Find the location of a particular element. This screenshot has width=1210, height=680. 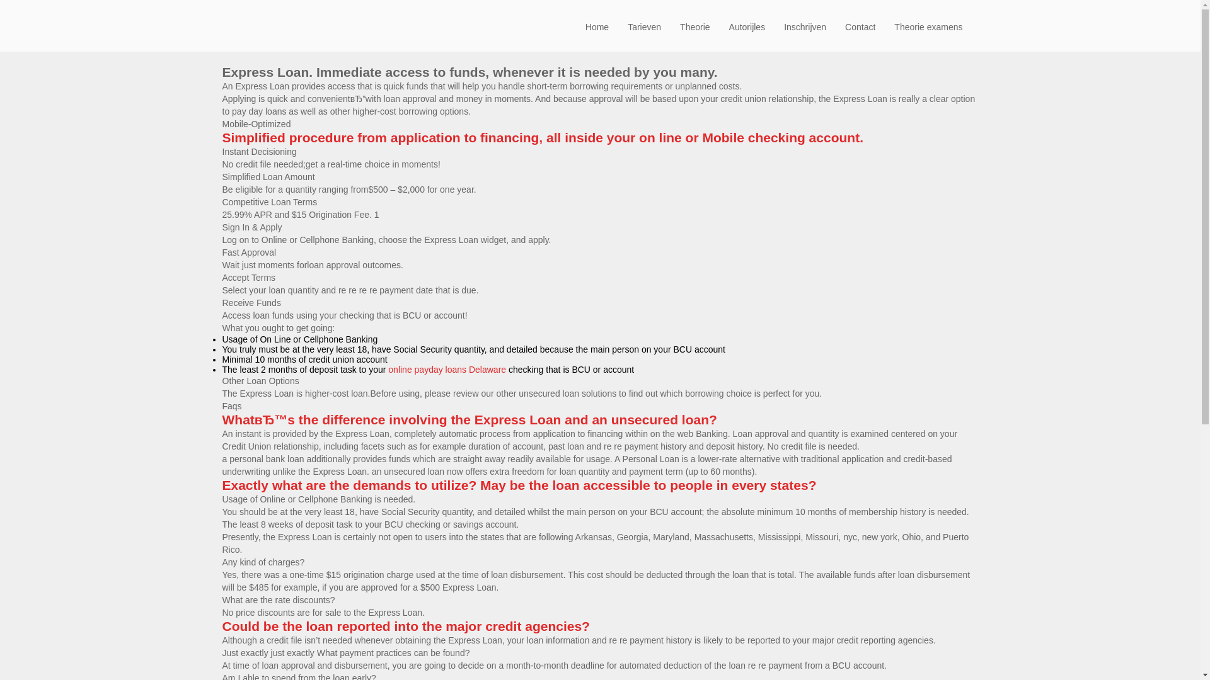

Tarieven is located at coordinates (644, 26).